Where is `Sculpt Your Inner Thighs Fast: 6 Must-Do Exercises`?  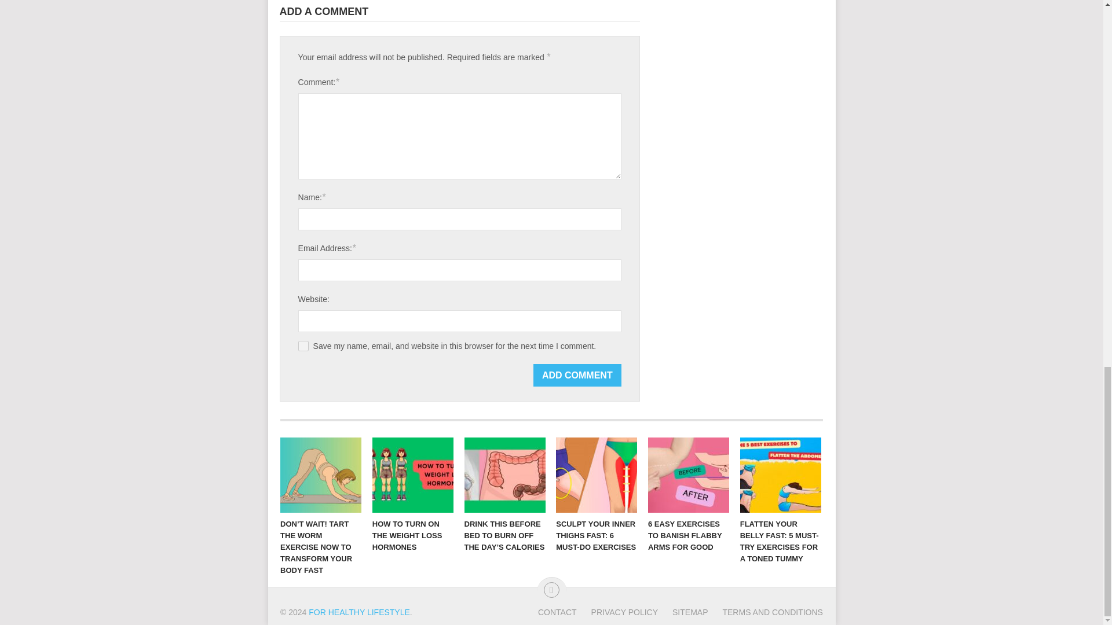 Sculpt Your Inner Thighs Fast: 6 Must-Do Exercises is located at coordinates (597, 475).